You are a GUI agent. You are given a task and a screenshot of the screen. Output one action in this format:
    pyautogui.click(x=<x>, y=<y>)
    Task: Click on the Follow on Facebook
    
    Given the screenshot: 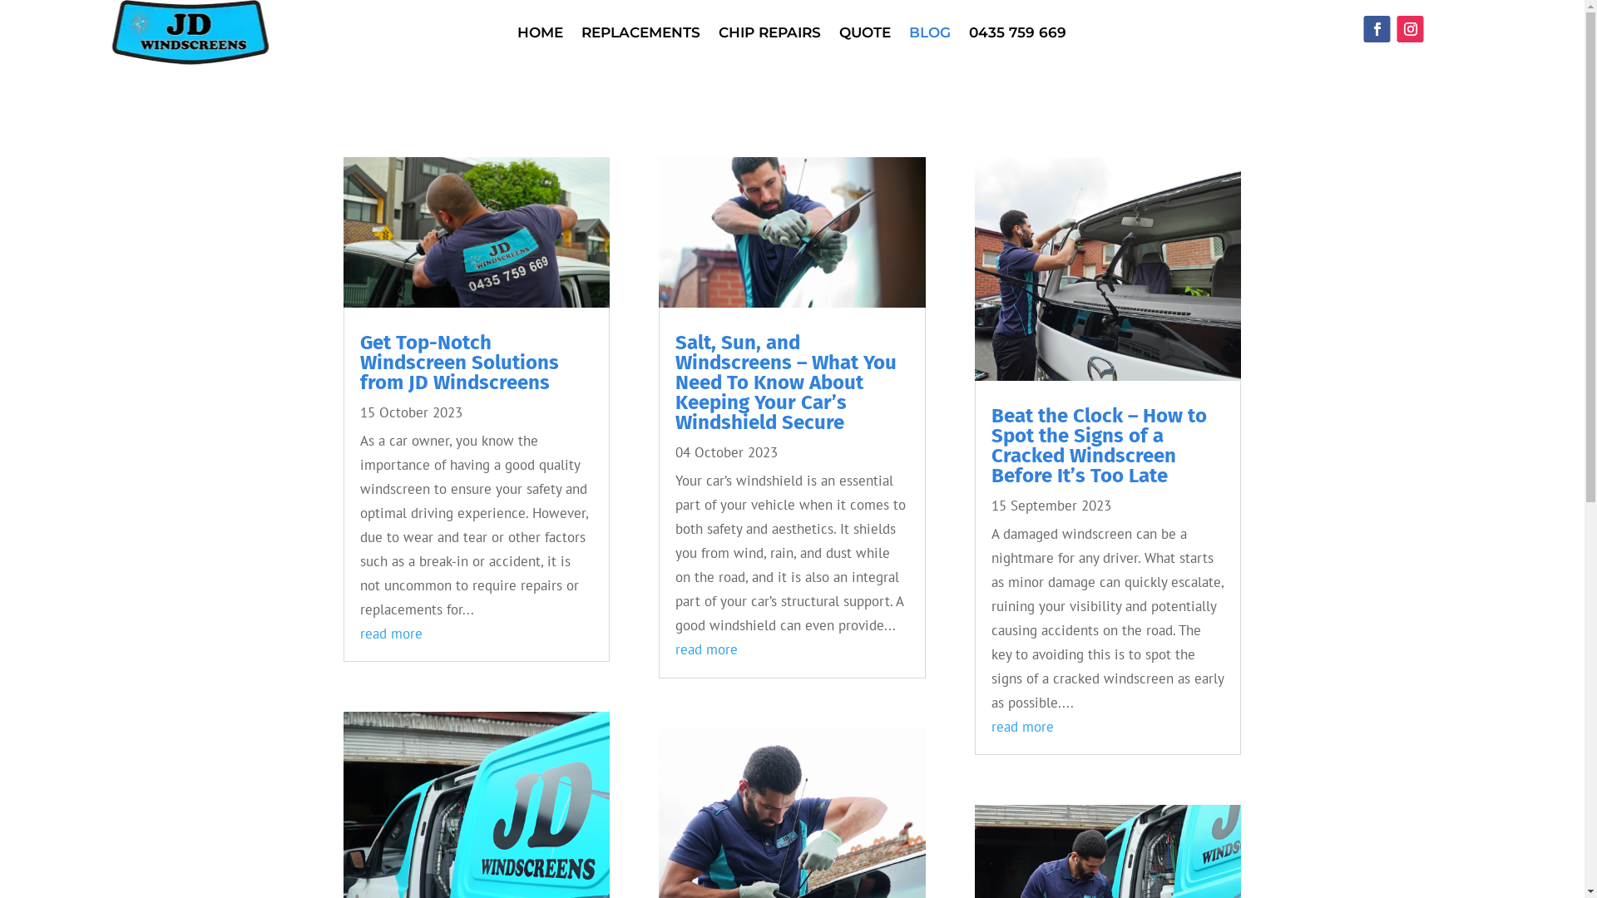 What is the action you would take?
    pyautogui.click(x=1377, y=29)
    